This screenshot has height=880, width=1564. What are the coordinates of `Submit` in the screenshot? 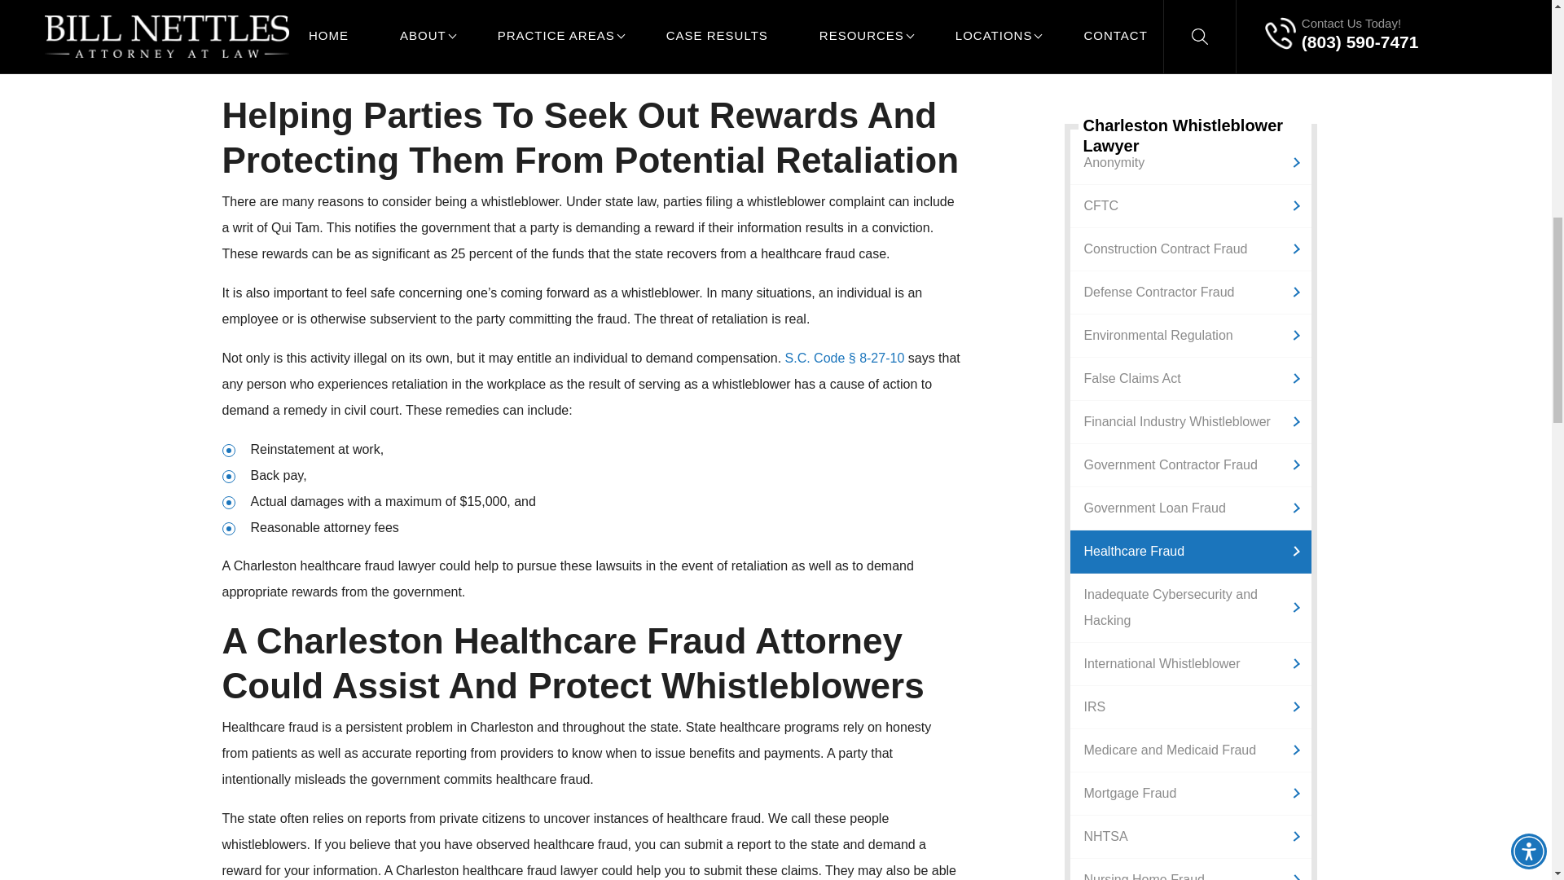 It's located at (1191, 2).